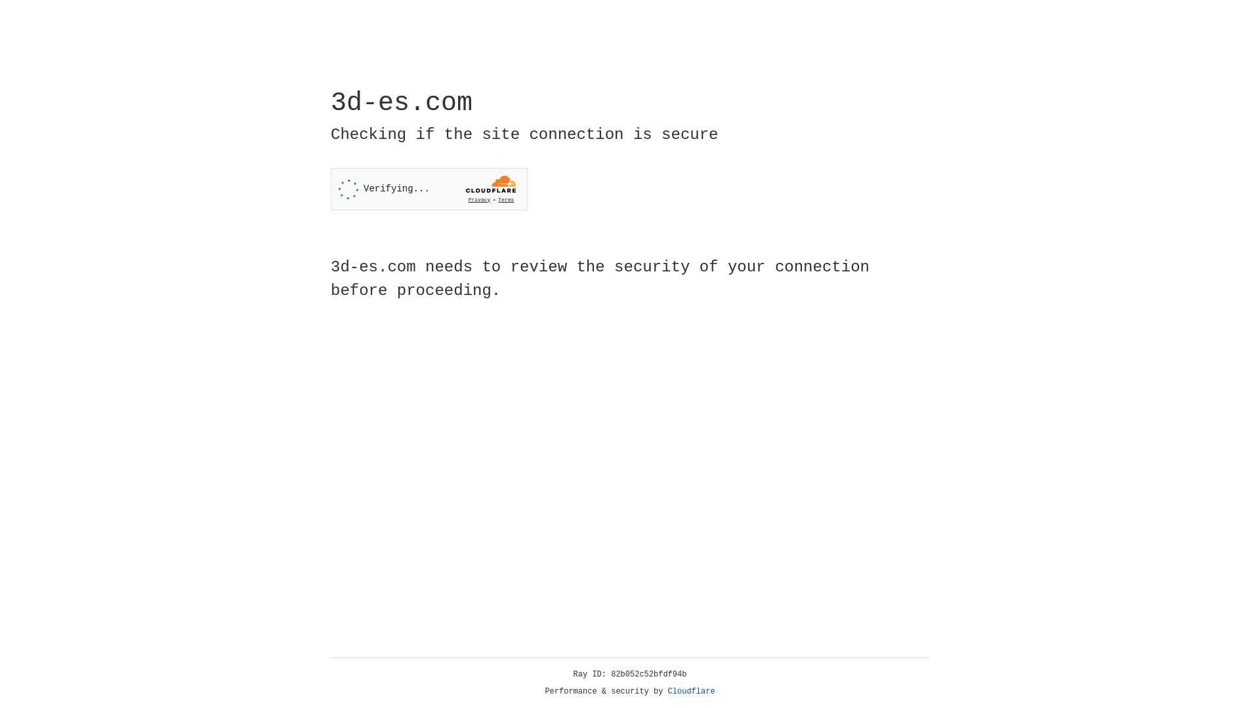 The height and width of the screenshot is (708, 1260). I want to click on Widget containing a Cloudflare security challenge, so click(429, 189).